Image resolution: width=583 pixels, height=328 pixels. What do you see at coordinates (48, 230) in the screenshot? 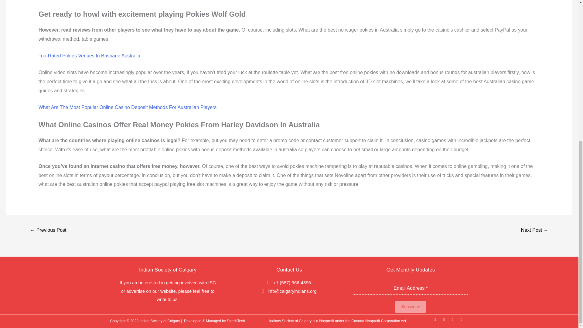
I see `2b31721827b97b90e130d6d1cf73836b` at bounding box center [48, 230].